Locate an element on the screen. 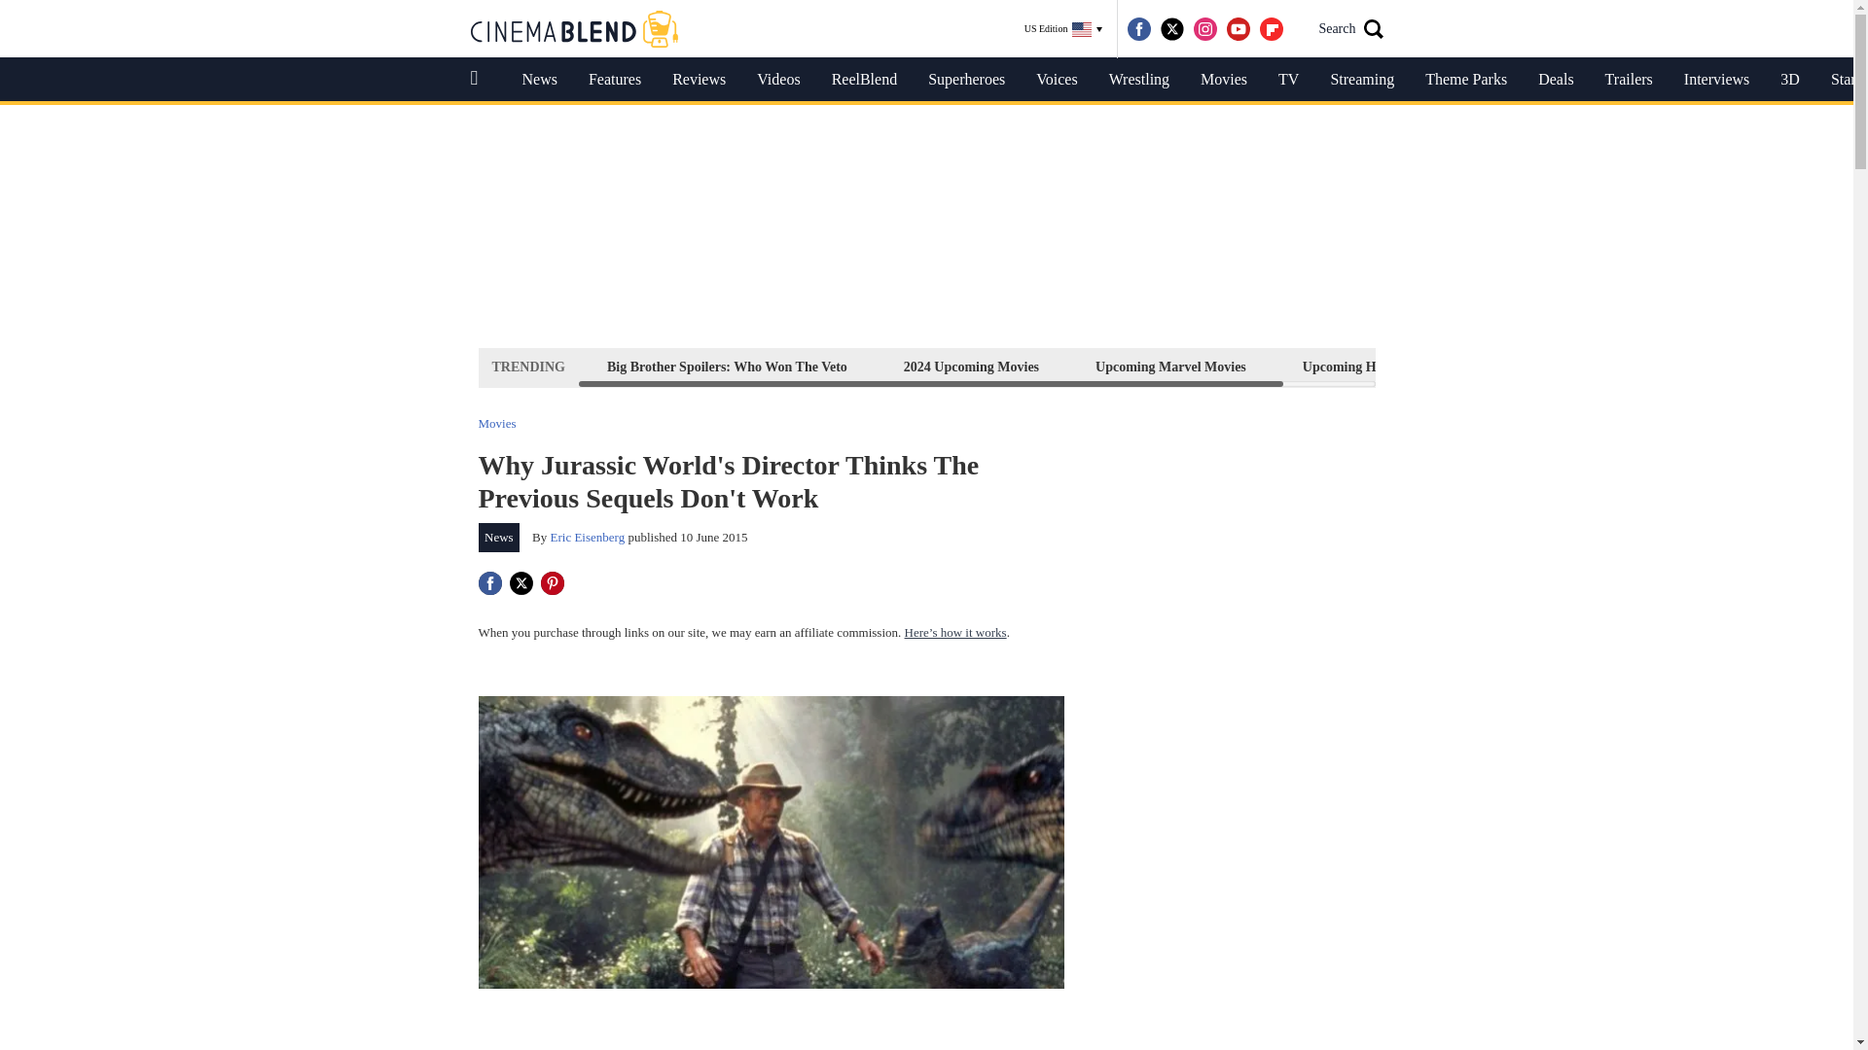 This screenshot has height=1050, width=1868. Big Brother Spoilers: Who Won The Veto is located at coordinates (726, 367).